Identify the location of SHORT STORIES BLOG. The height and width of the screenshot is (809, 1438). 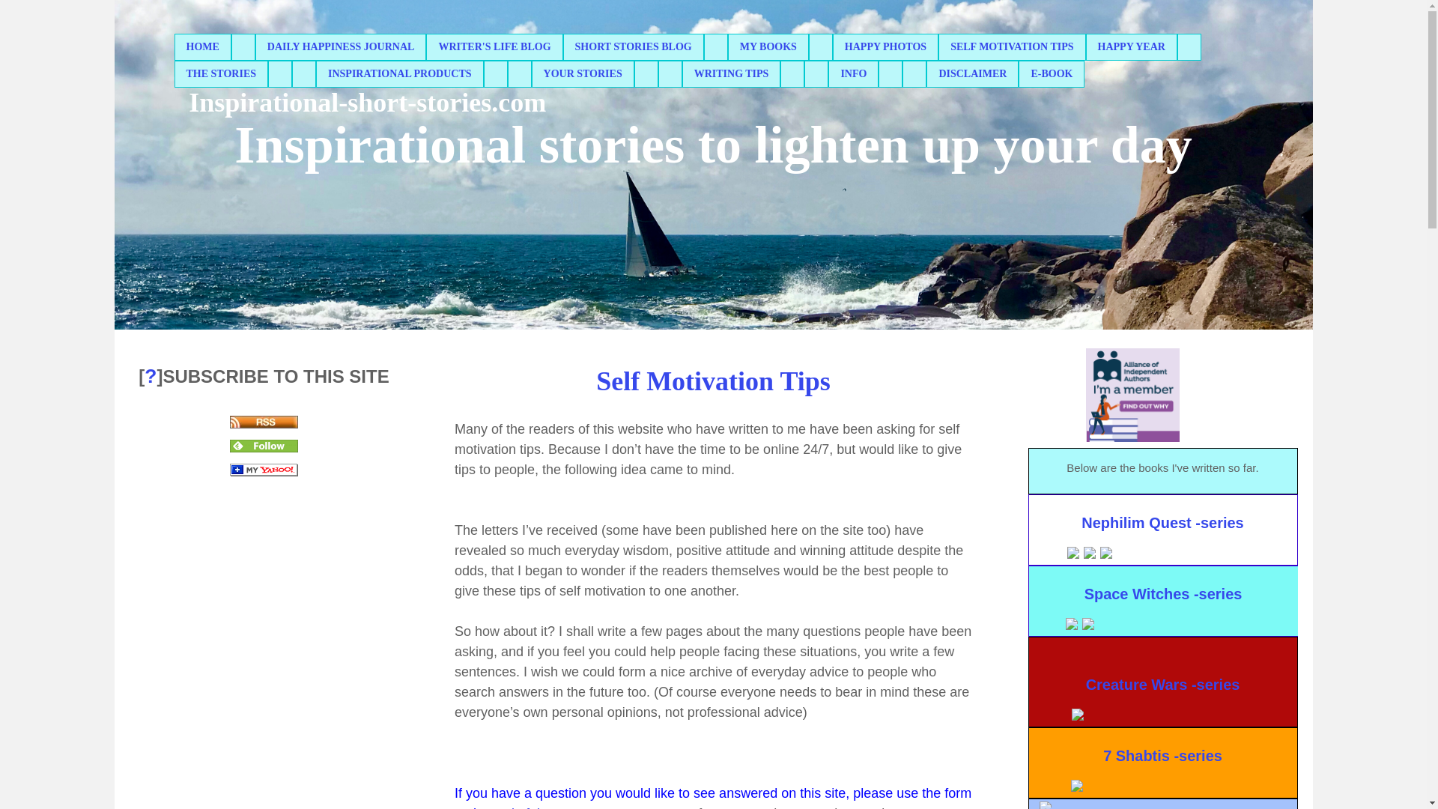
(633, 46).